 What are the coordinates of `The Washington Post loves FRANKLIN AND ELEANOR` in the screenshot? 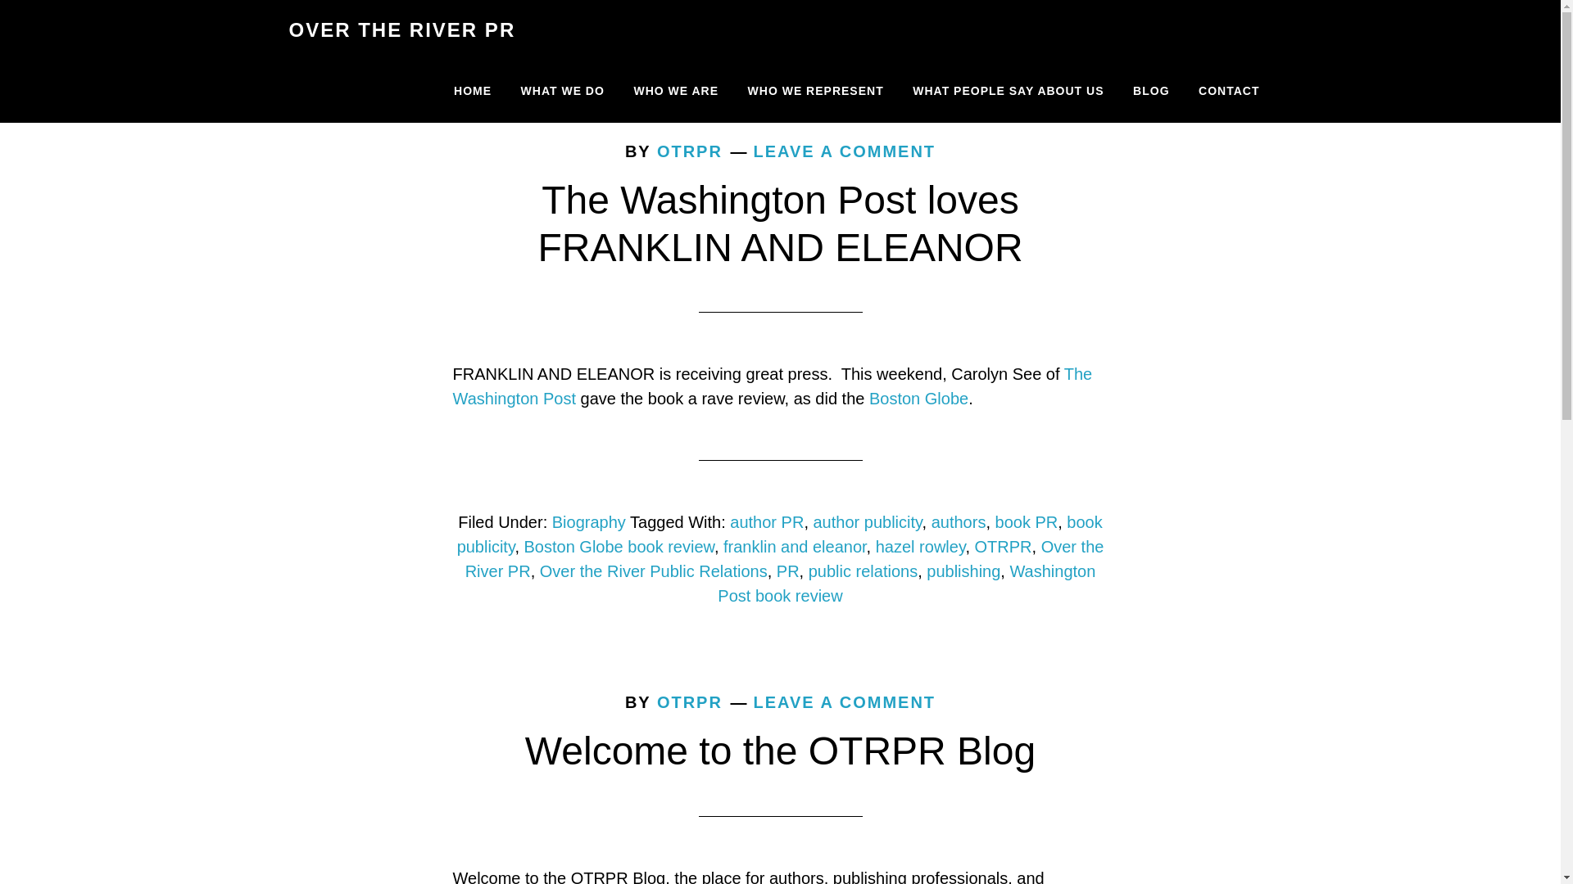 It's located at (780, 224).